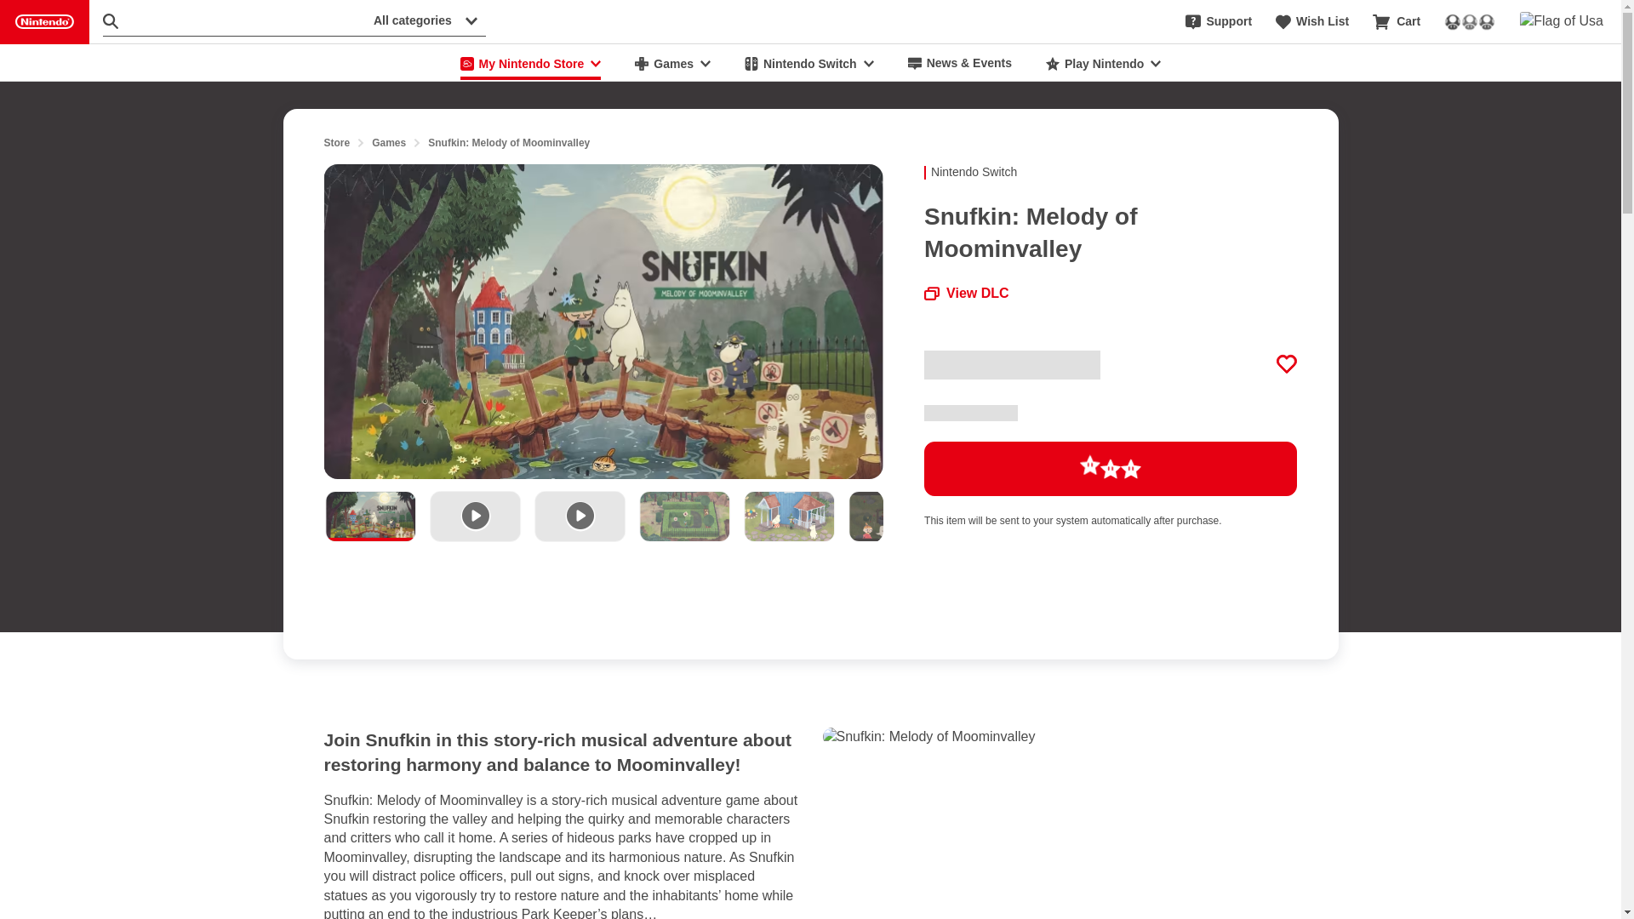  I want to click on Games, so click(672, 63).